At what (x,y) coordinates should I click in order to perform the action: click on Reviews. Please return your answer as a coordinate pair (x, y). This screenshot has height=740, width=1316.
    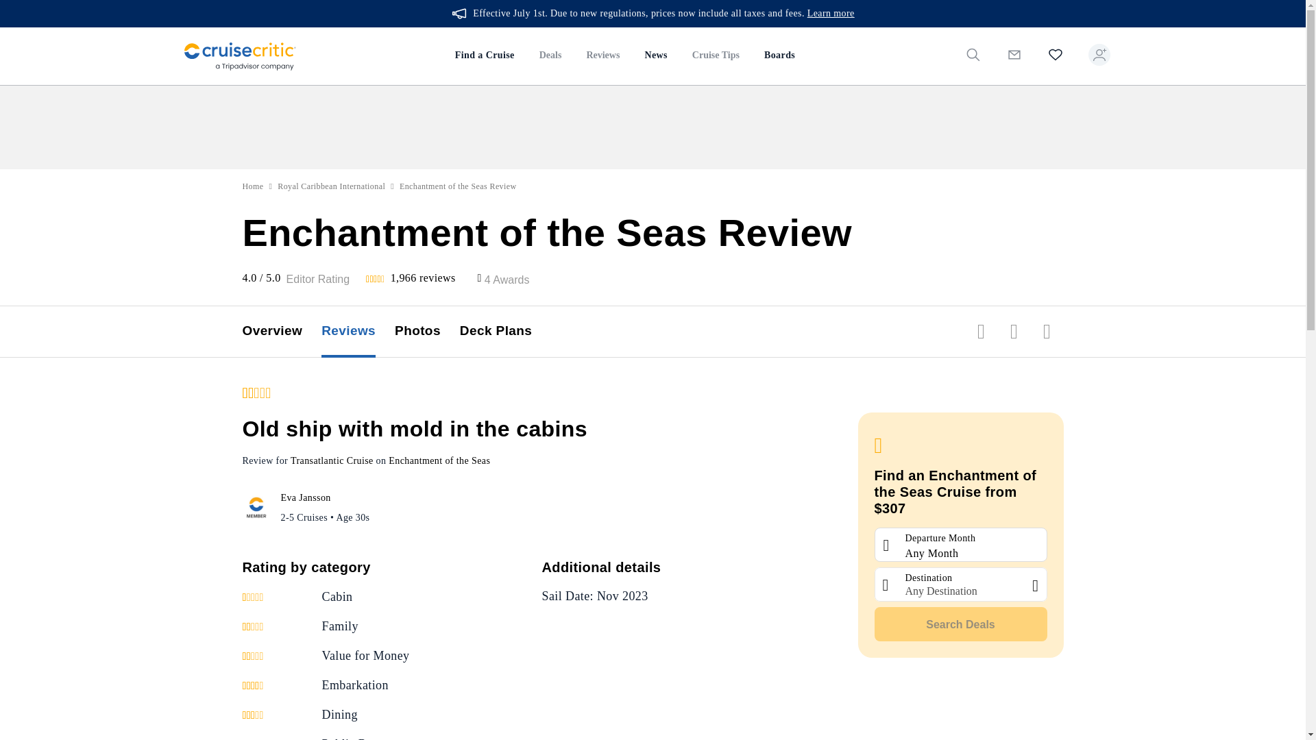
    Looking at the image, I should click on (602, 56).